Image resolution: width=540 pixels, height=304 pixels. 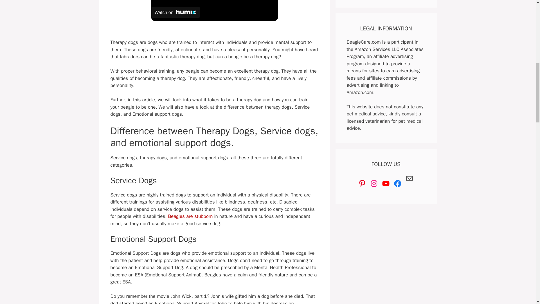 What do you see at coordinates (190, 216) in the screenshot?
I see `Beagles are stubborn` at bounding box center [190, 216].